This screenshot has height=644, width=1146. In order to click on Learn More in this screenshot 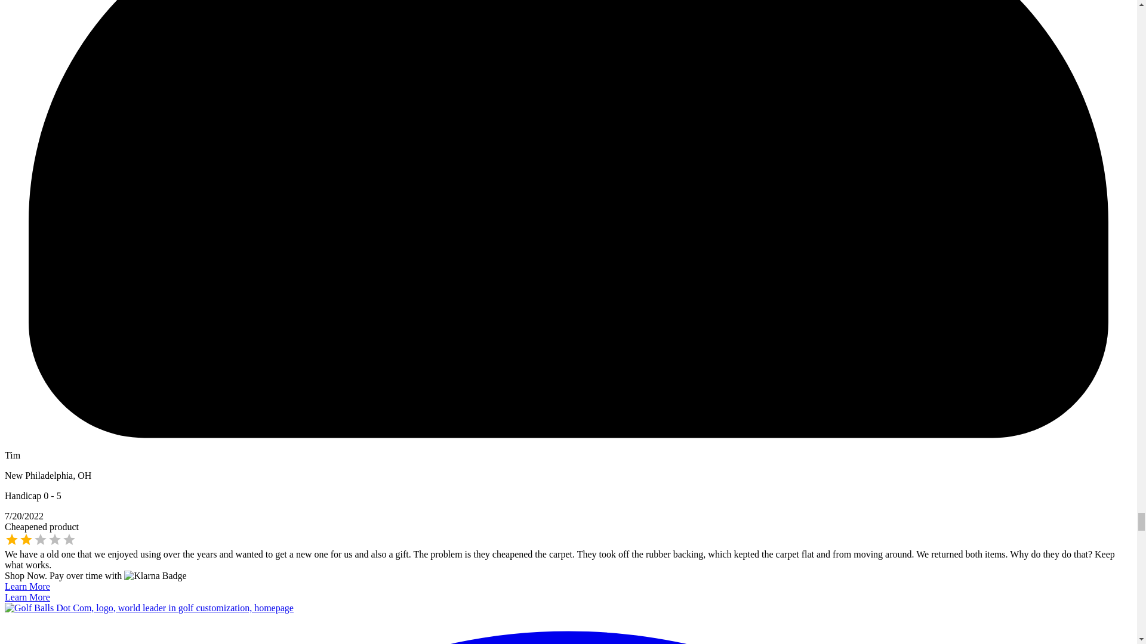, I will do `click(27, 587)`.